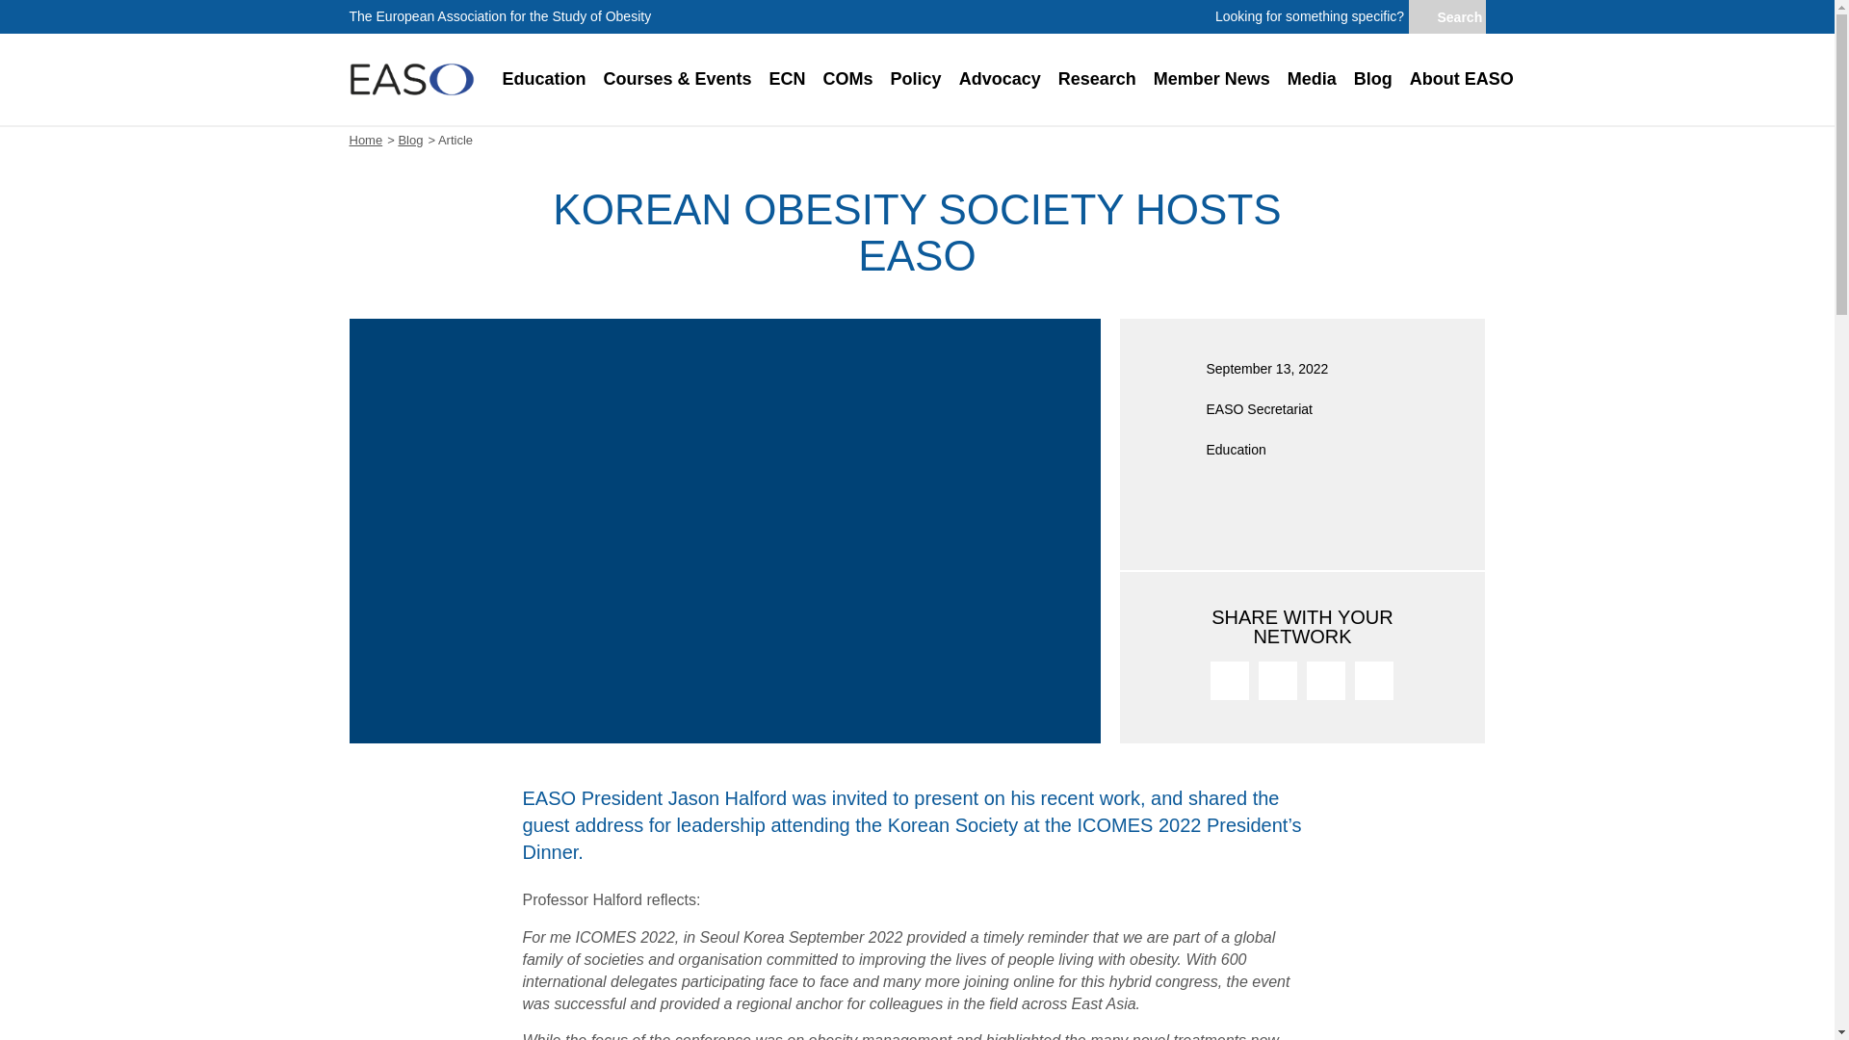  Describe the element at coordinates (543, 79) in the screenshot. I see `Education` at that location.